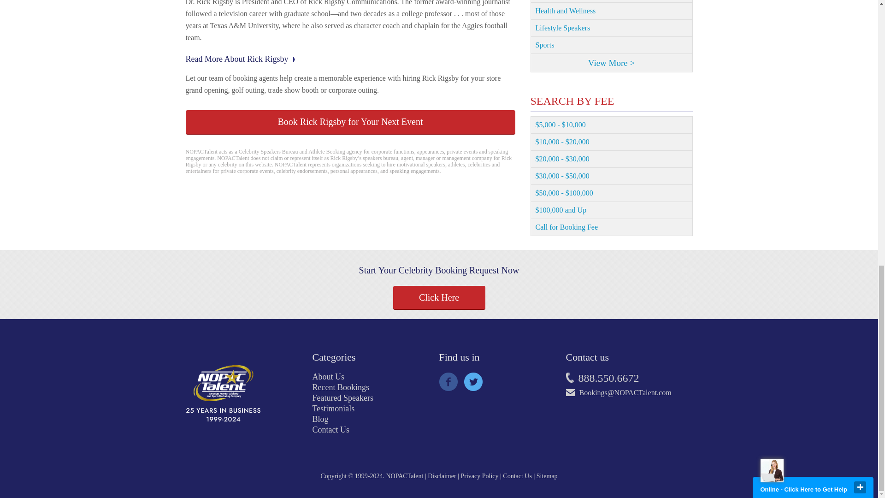 The height and width of the screenshot is (498, 885). What do you see at coordinates (611, 45) in the screenshot?
I see `Sports` at bounding box center [611, 45].